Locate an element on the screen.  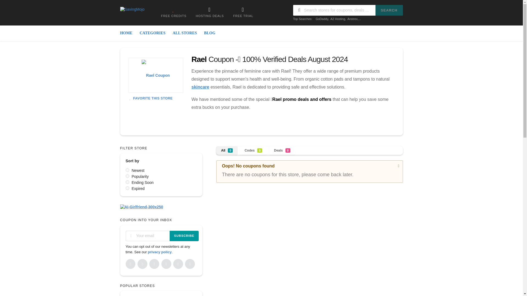
Shop Rael is located at coordinates (156, 75).